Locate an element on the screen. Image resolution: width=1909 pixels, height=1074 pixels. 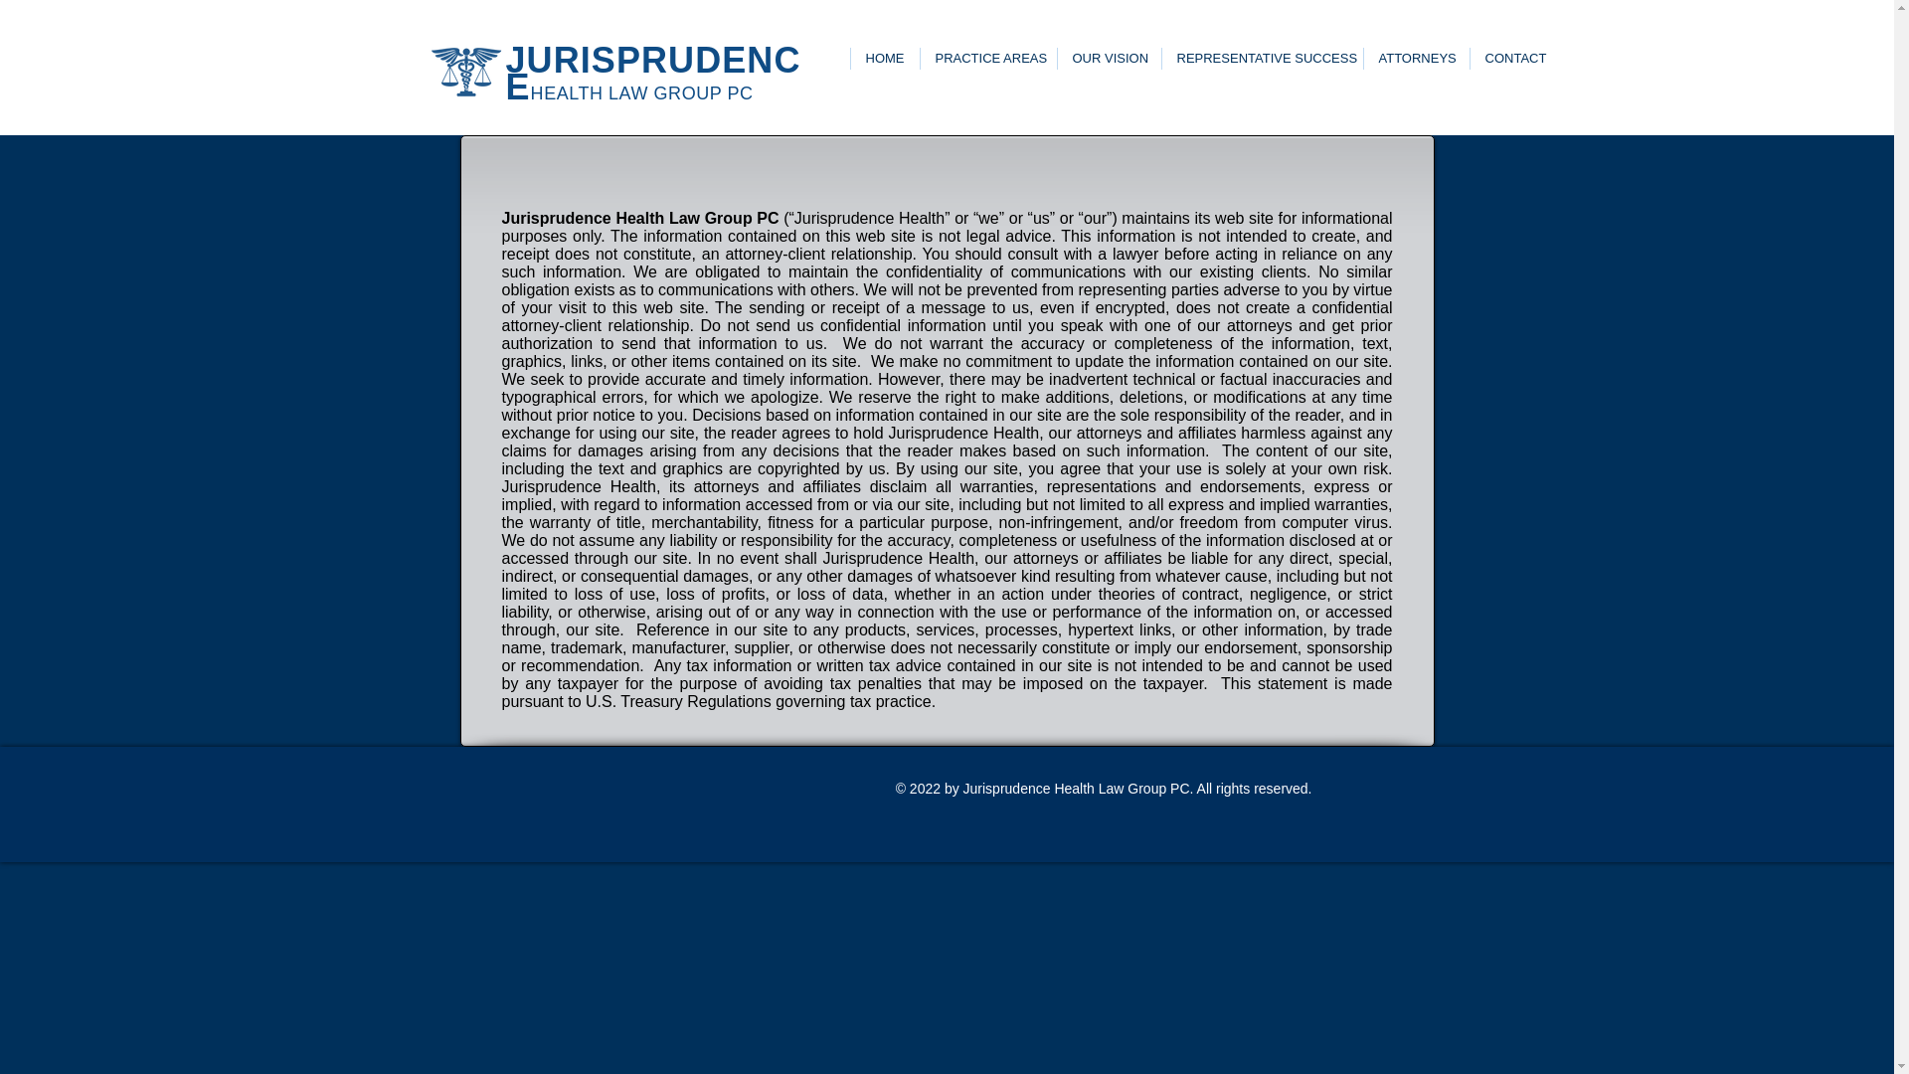
HOME is located at coordinates (883, 58).